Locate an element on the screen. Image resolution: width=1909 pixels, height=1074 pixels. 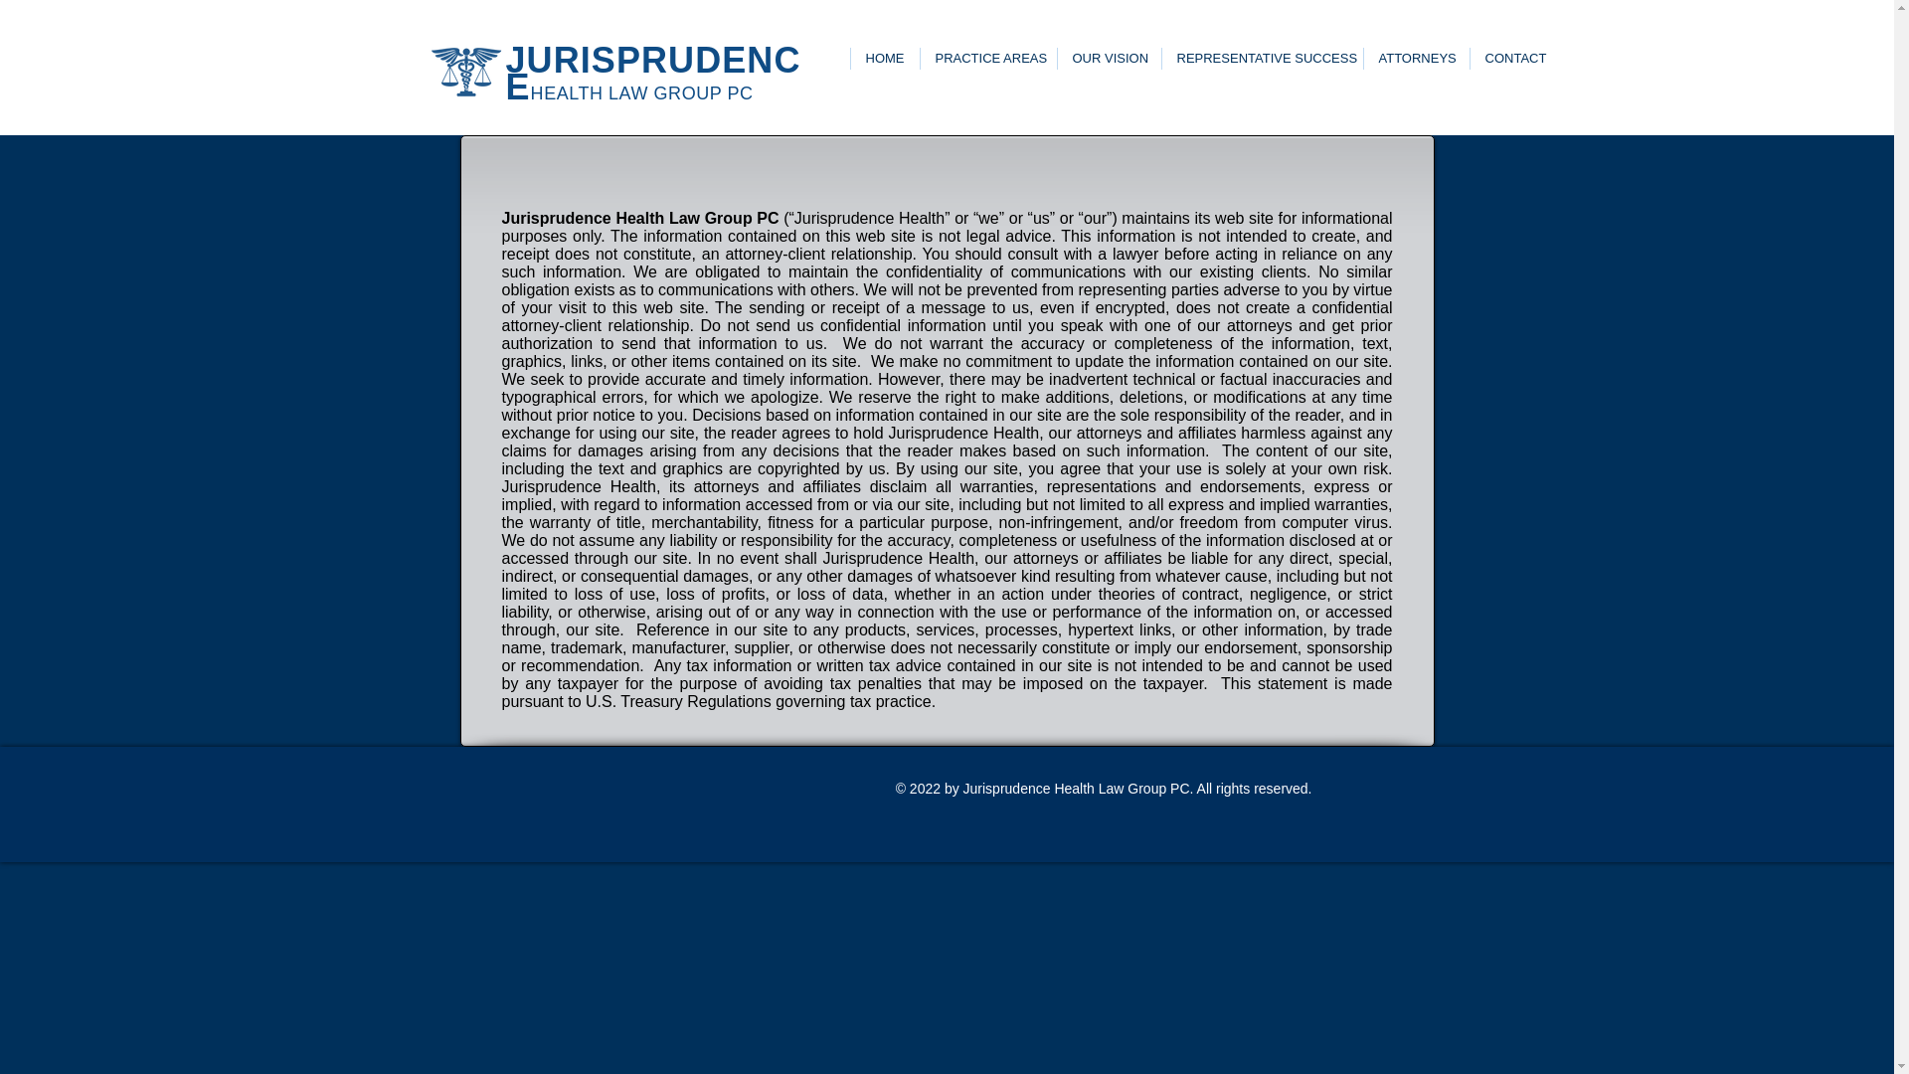
HOME is located at coordinates (883, 58).